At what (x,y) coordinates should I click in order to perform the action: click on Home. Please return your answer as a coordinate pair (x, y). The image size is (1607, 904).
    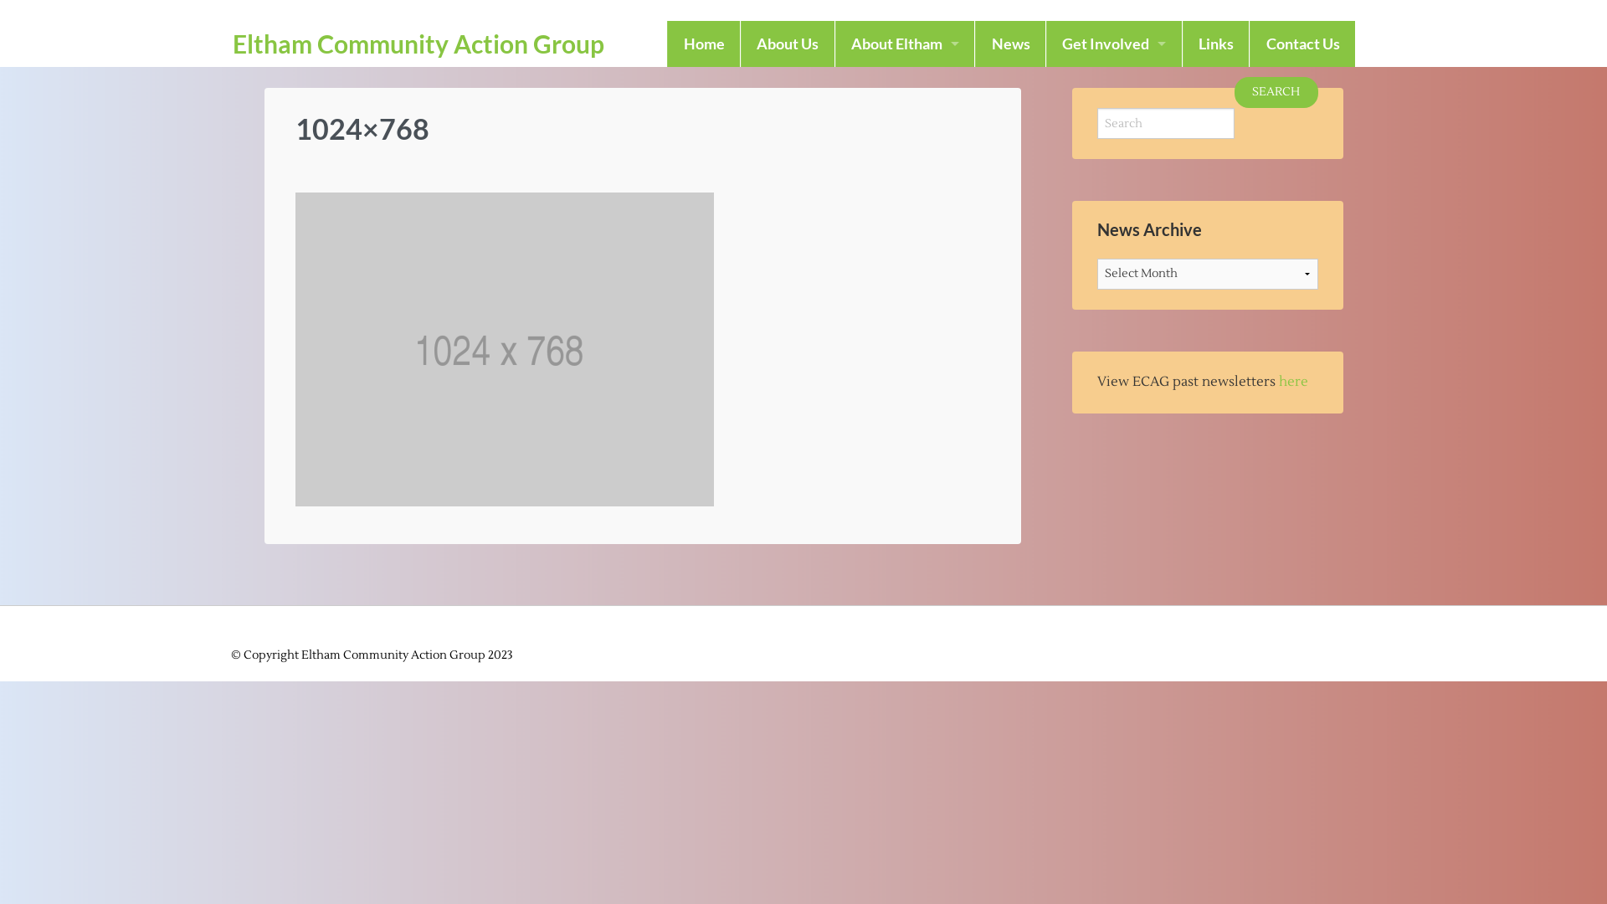
    Looking at the image, I should click on (704, 44).